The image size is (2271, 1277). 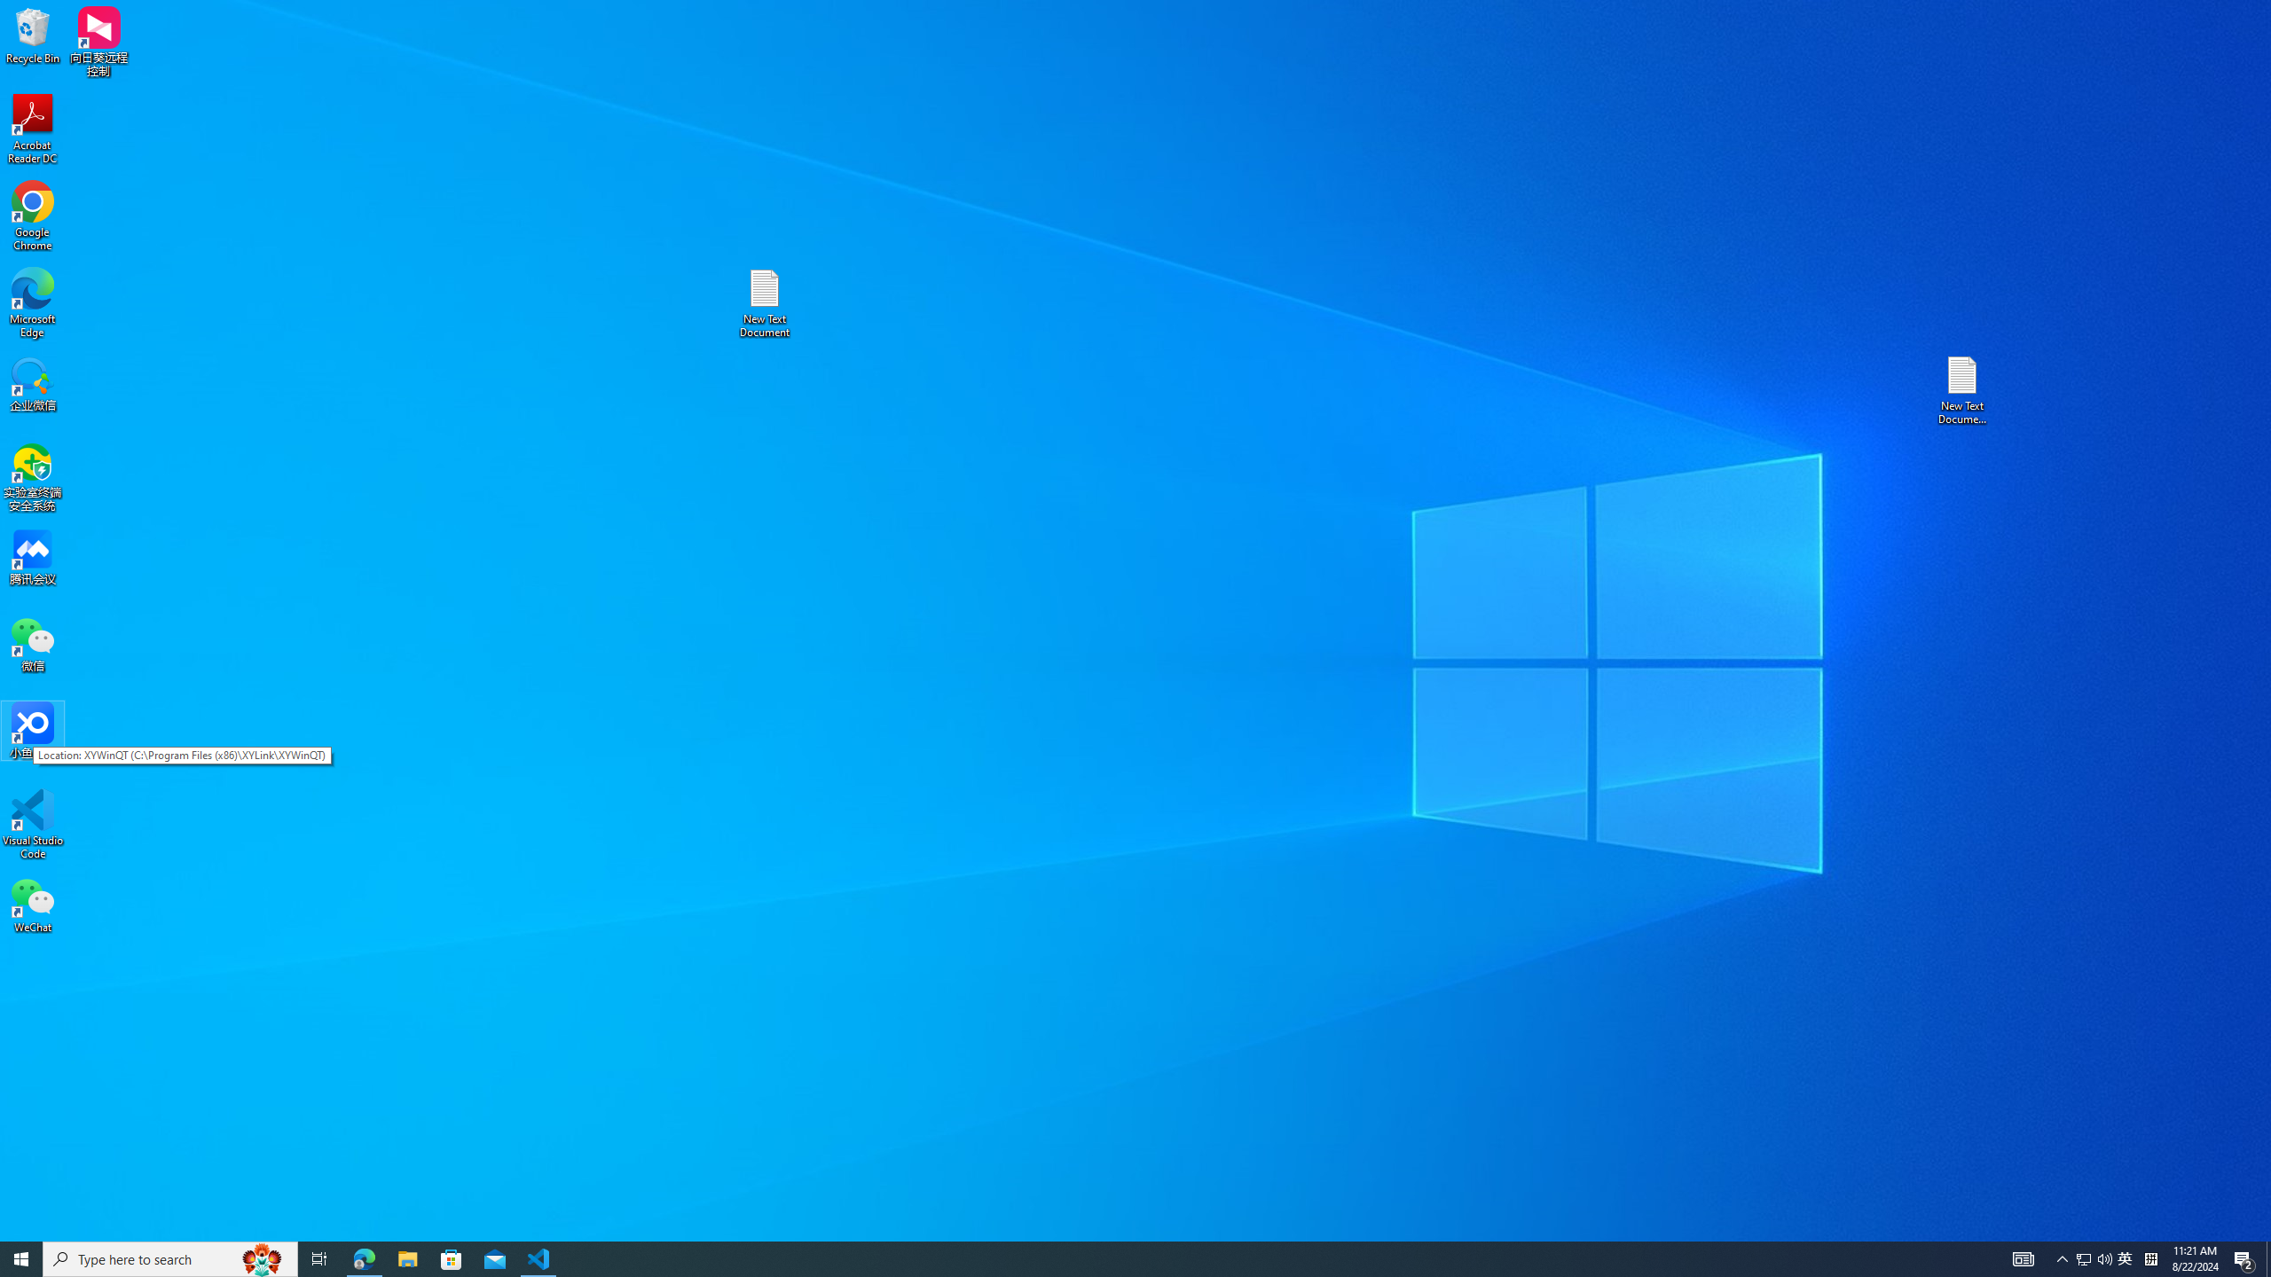 What do you see at coordinates (33, 129) in the screenshot?
I see `Acrobat Reader DC` at bounding box center [33, 129].